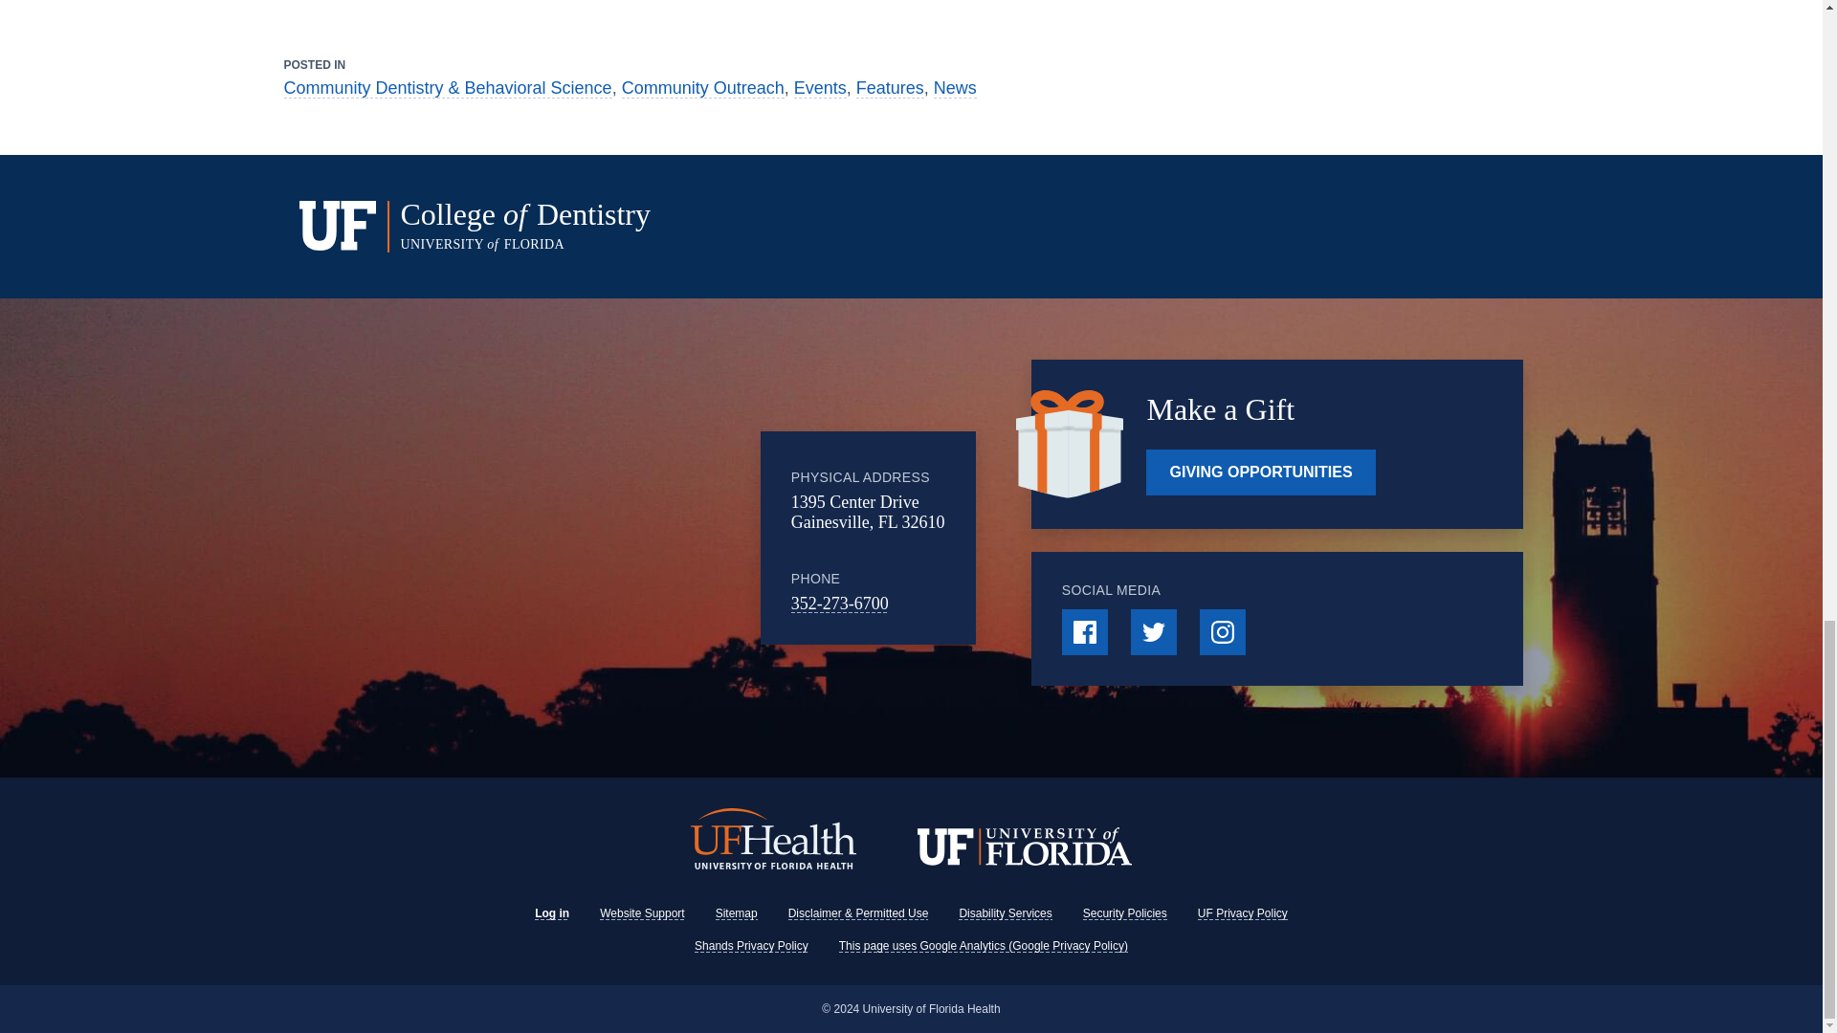 The height and width of the screenshot is (1033, 1837). What do you see at coordinates (1125, 913) in the screenshot?
I see `Security Policies` at bounding box center [1125, 913].